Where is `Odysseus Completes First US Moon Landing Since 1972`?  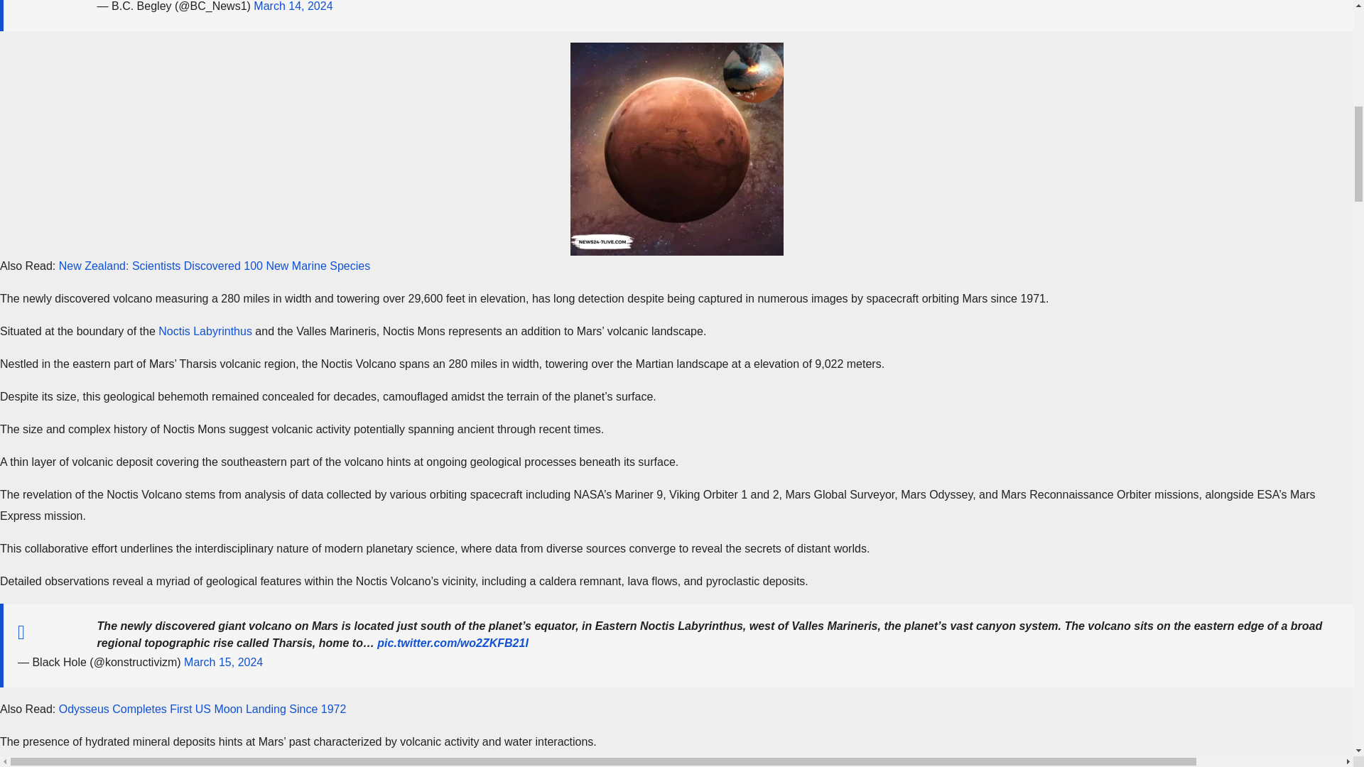 Odysseus Completes First US Moon Landing Since 1972 is located at coordinates (202, 709).